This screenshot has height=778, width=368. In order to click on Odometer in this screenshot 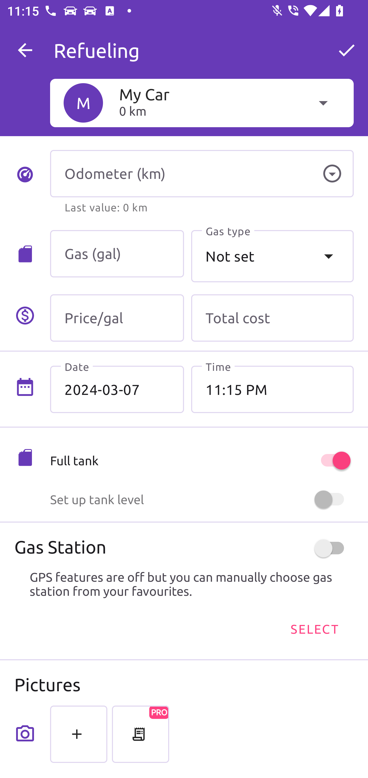, I will do `click(332, 174)`.